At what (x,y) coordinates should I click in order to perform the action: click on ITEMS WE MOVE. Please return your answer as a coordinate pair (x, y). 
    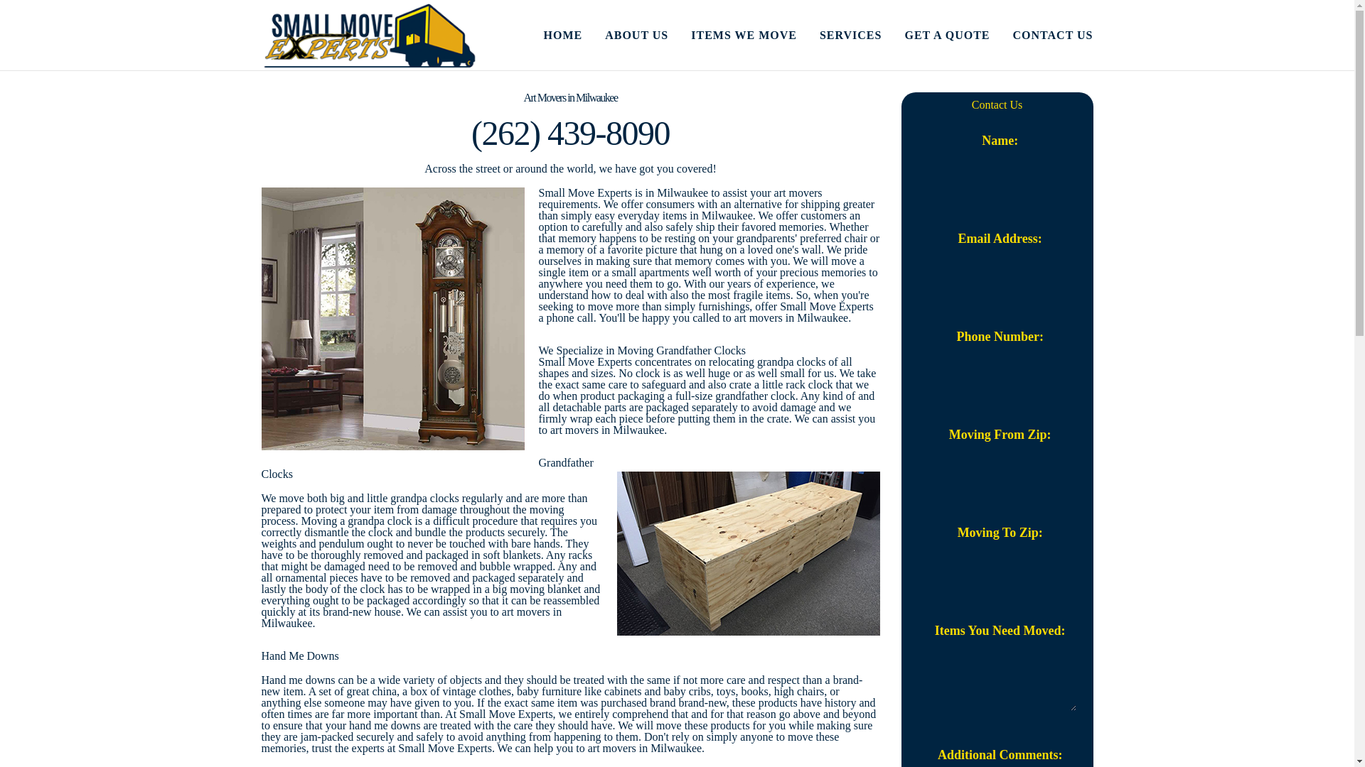
    Looking at the image, I should click on (732, 36).